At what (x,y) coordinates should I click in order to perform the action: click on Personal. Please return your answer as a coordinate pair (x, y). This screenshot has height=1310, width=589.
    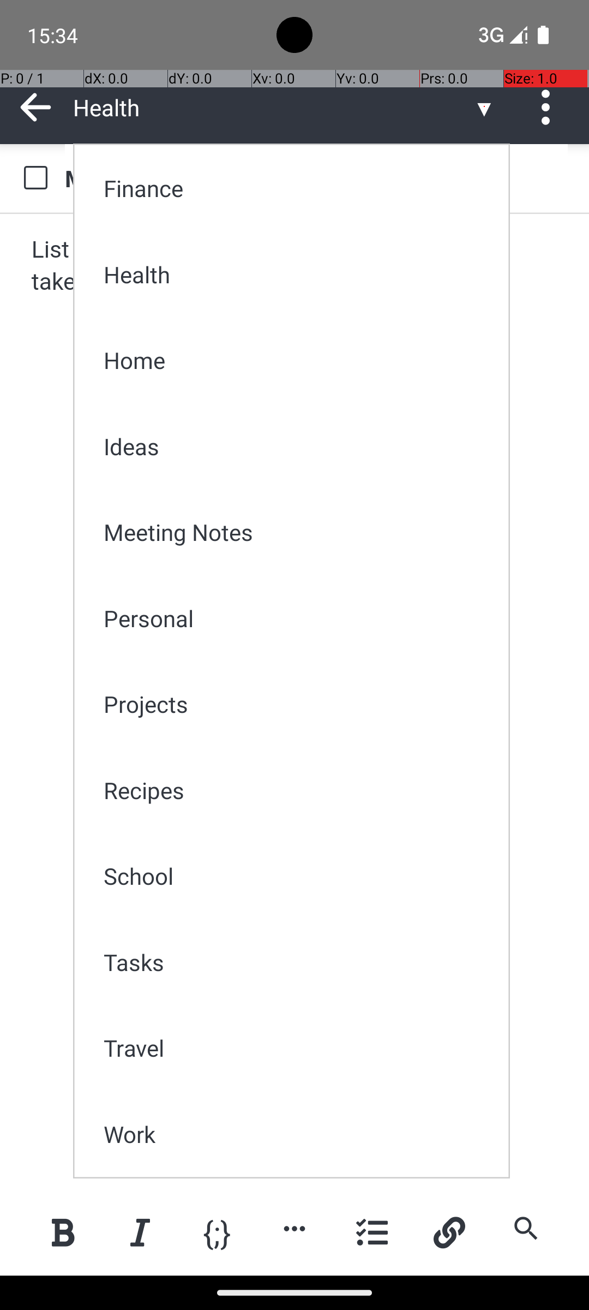
    Looking at the image, I should click on (299, 618).